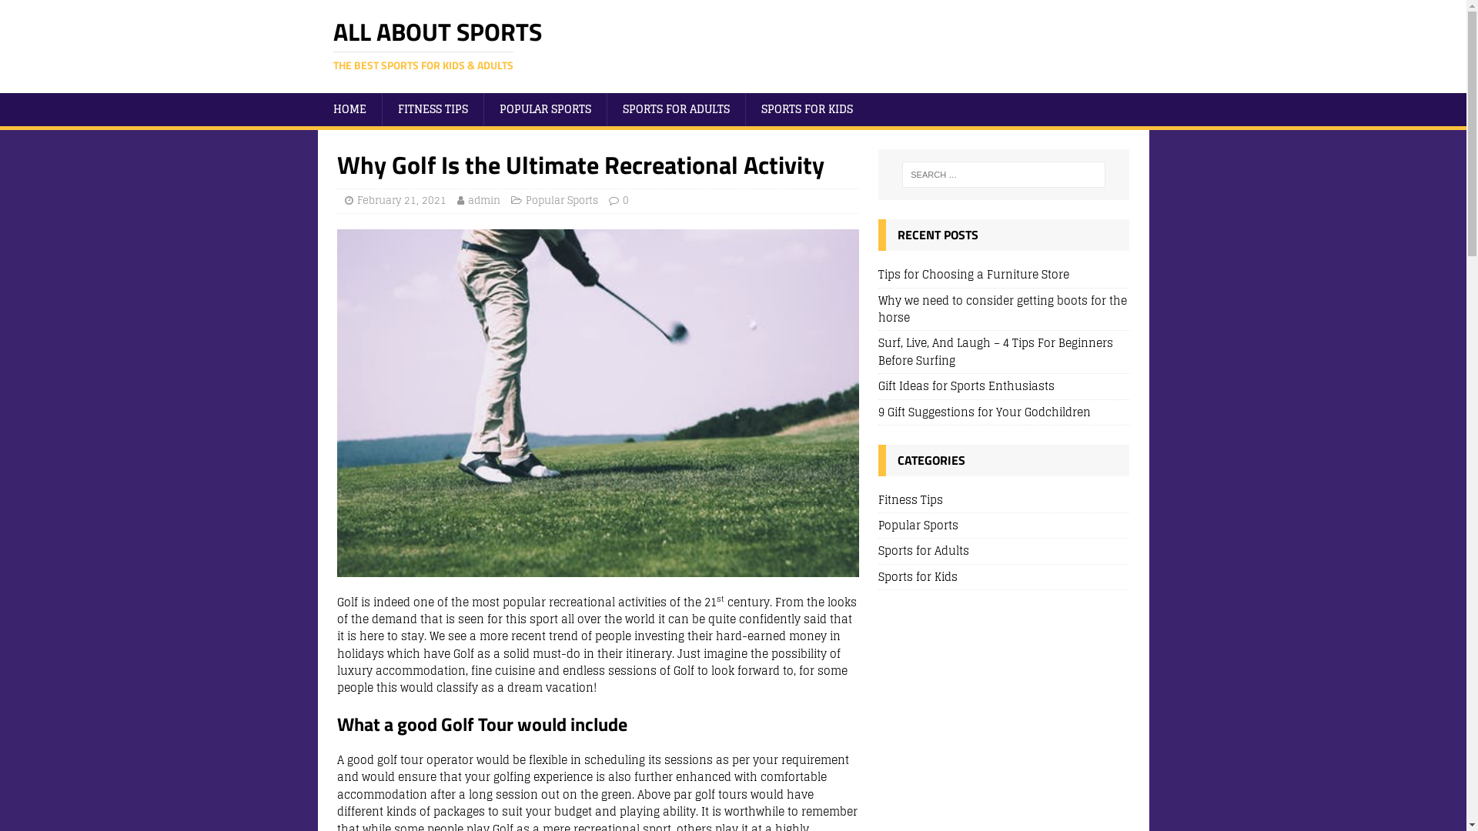 This screenshot has height=831, width=1478. I want to click on Sports for Kids, so click(1004, 577).